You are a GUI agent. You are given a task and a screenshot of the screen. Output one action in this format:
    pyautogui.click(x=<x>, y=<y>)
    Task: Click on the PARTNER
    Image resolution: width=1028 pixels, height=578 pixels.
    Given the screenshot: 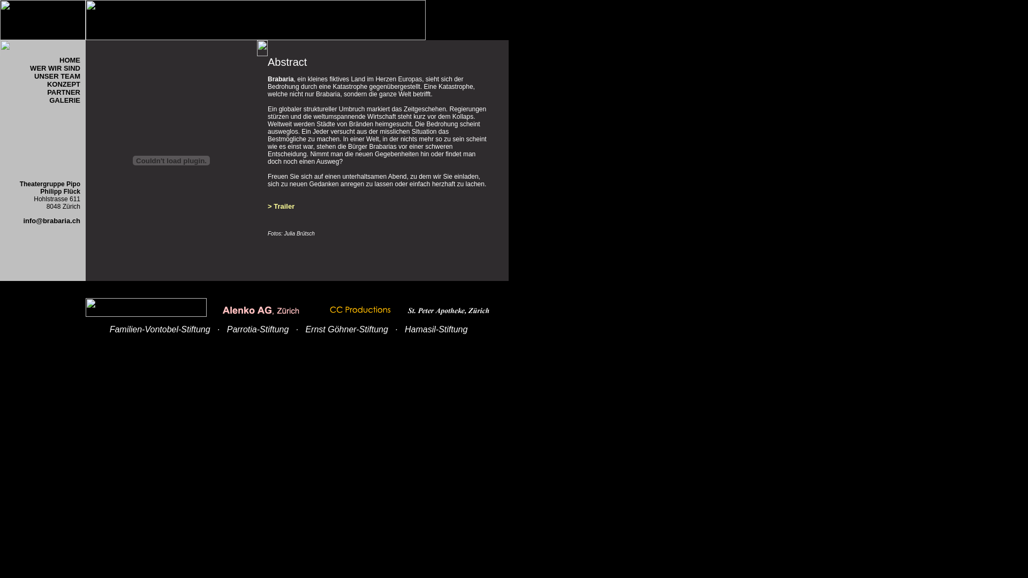 What is the action you would take?
    pyautogui.click(x=64, y=92)
    